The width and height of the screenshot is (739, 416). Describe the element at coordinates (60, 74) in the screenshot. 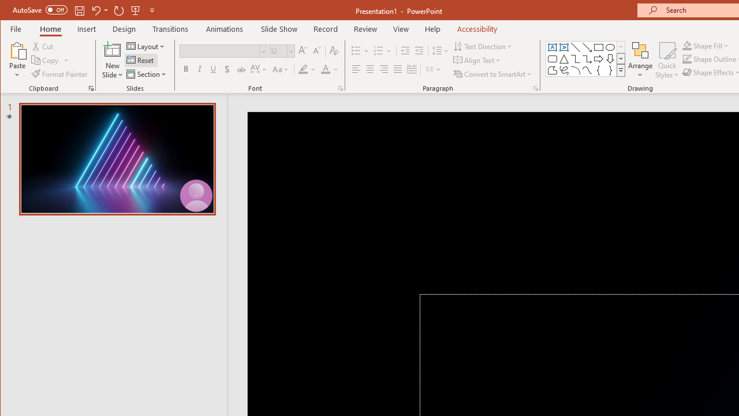

I see `Format Painter` at that location.